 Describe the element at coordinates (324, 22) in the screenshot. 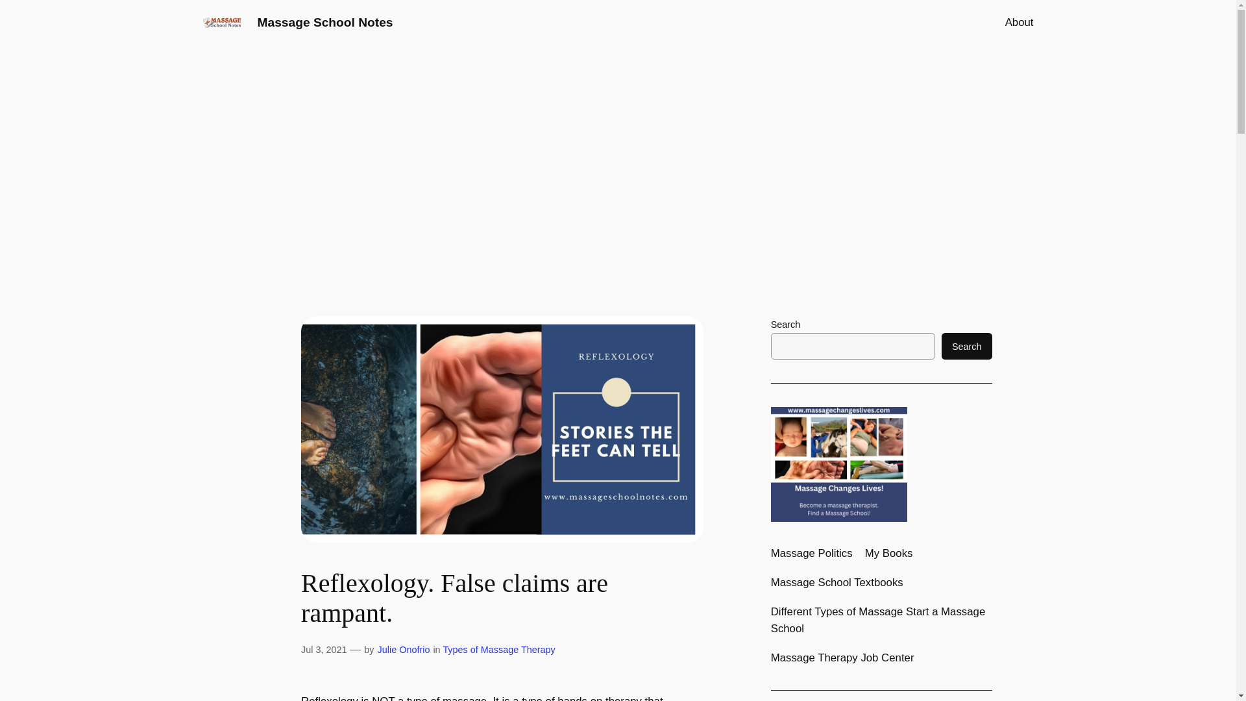

I see `Massage School Notes` at that location.